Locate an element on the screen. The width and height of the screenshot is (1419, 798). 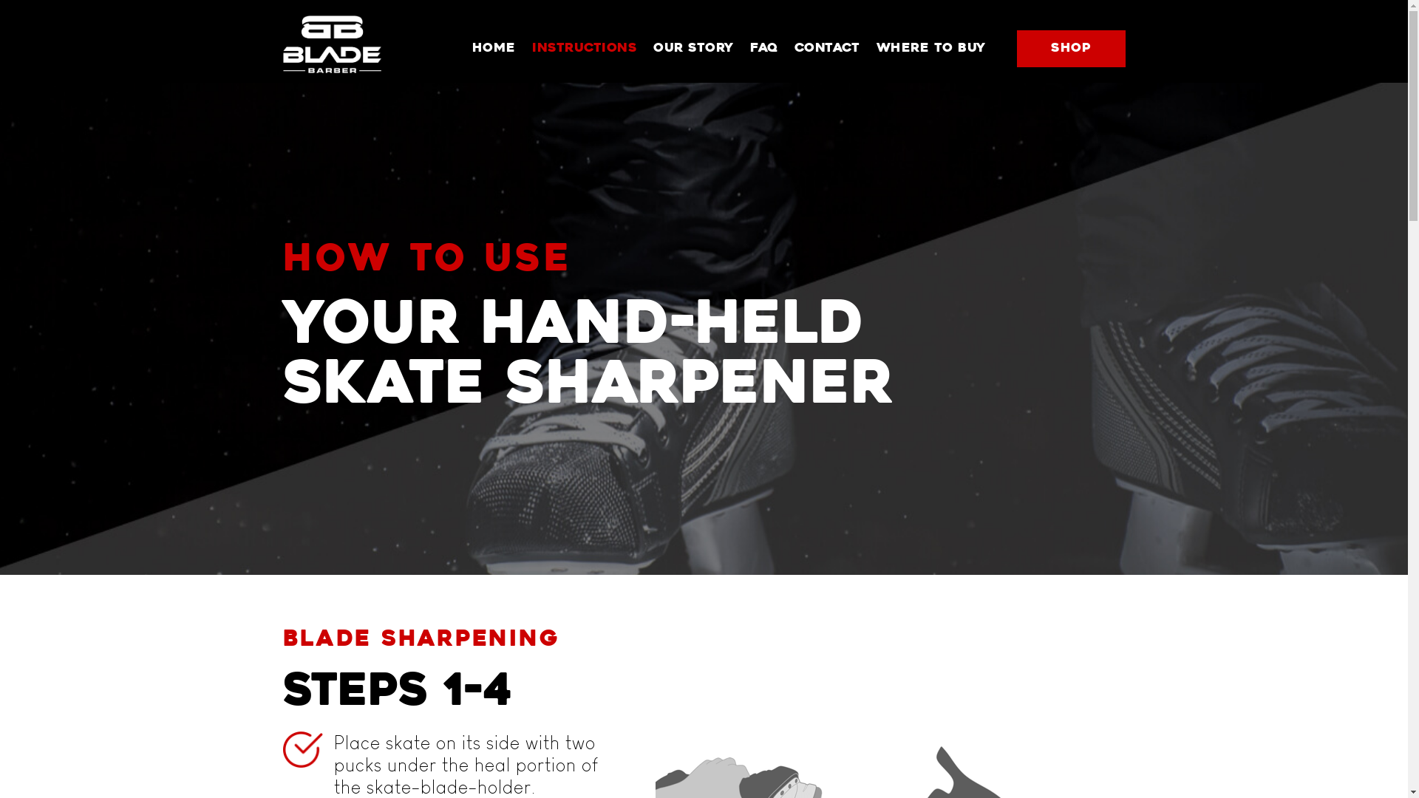
SHOP is located at coordinates (1072, 49).